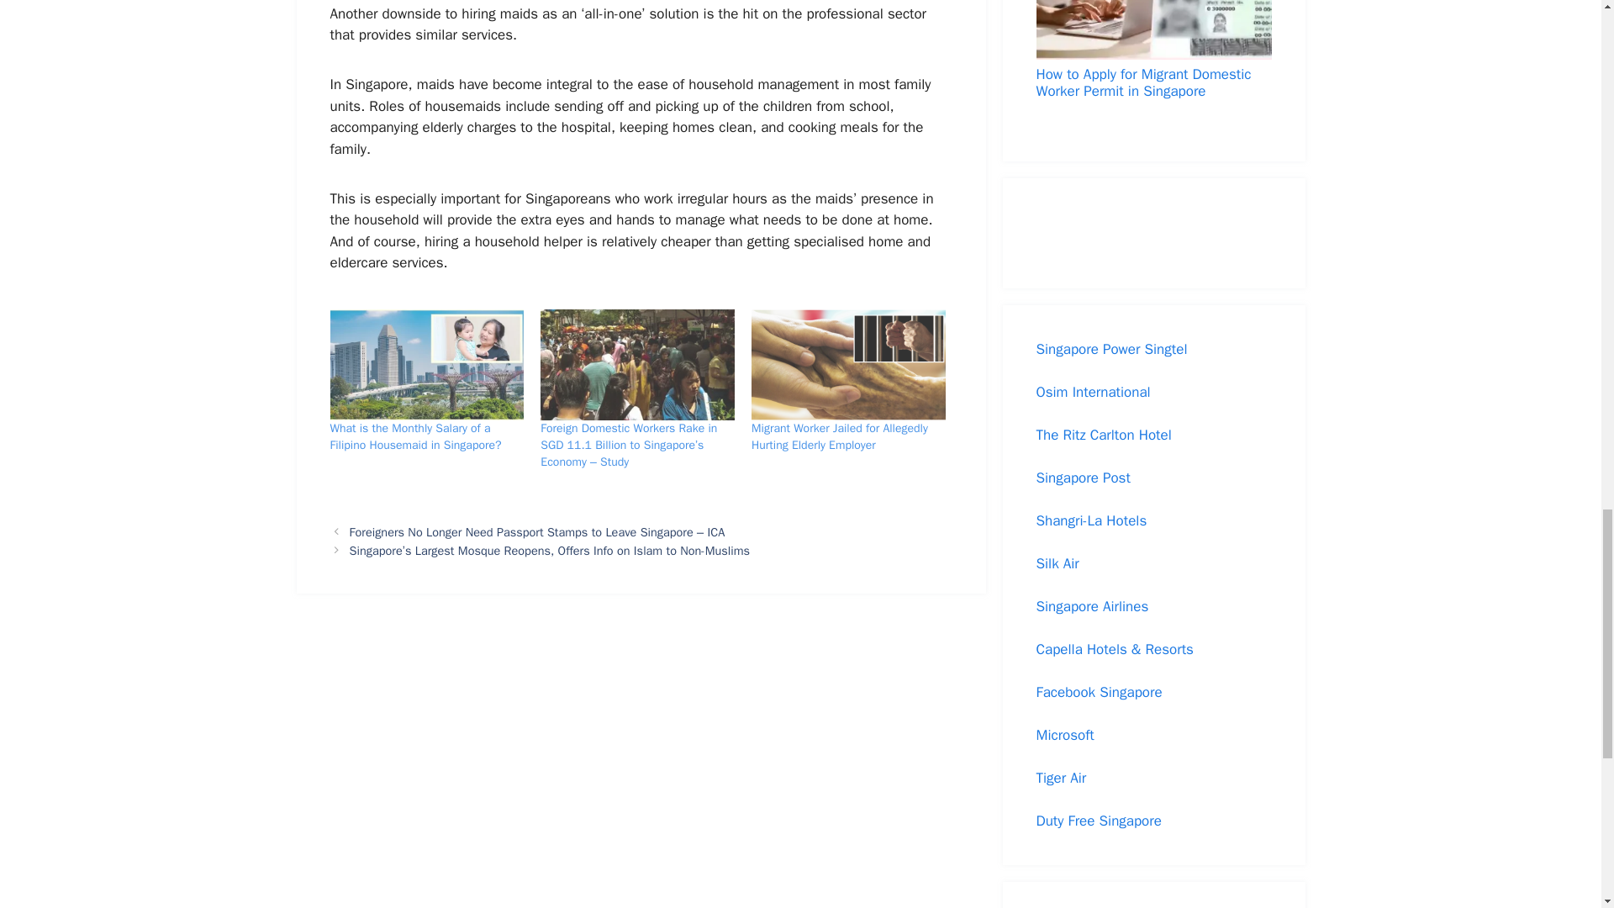 This screenshot has height=908, width=1614. Describe the element at coordinates (1091, 520) in the screenshot. I see `Shangri-La Hotels` at that location.